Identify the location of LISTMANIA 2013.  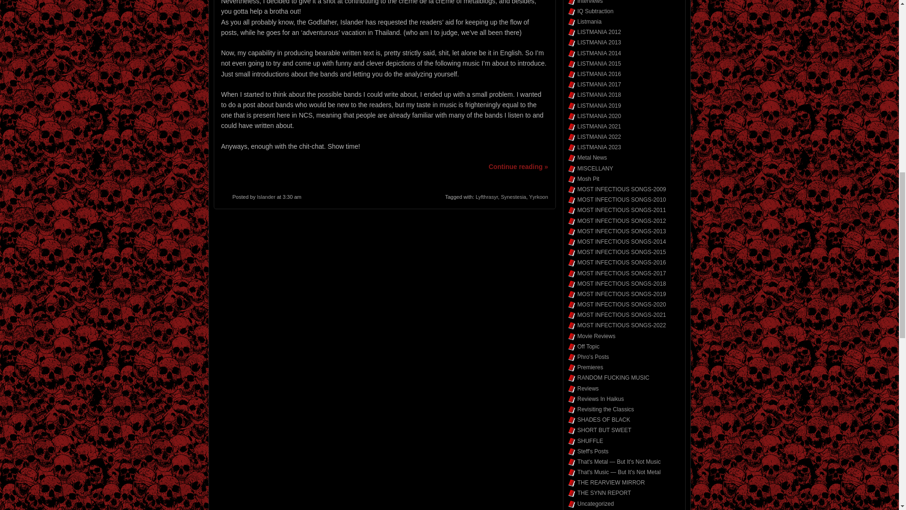
(599, 42).